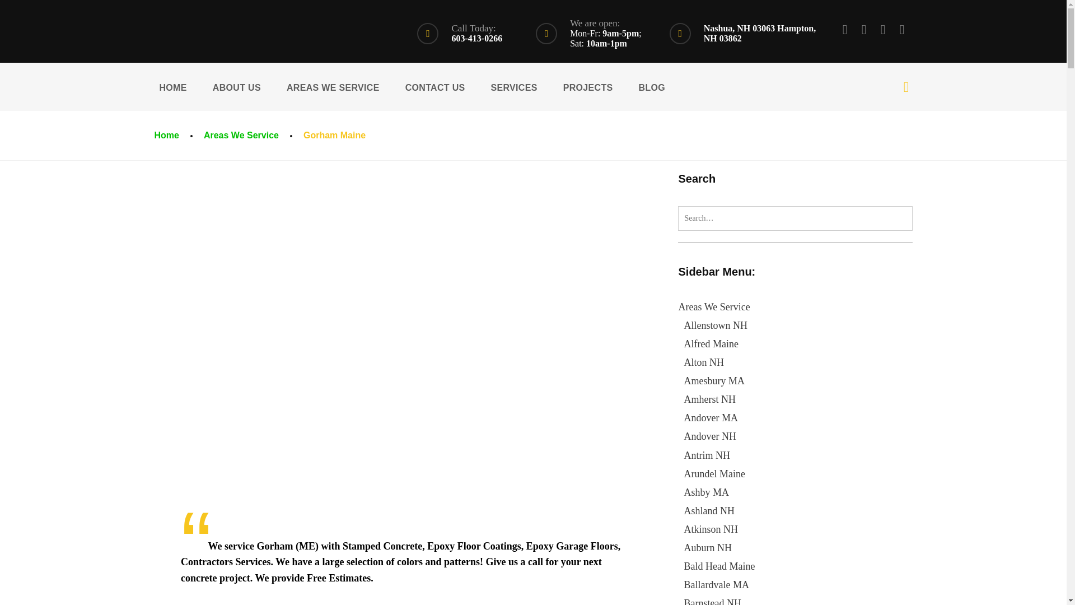 Image resolution: width=1075 pixels, height=605 pixels. What do you see at coordinates (713, 307) in the screenshot?
I see `Areas We Service` at bounding box center [713, 307].